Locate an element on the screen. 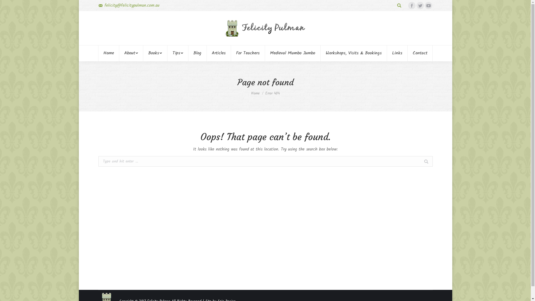  Twitter is located at coordinates (420, 6).